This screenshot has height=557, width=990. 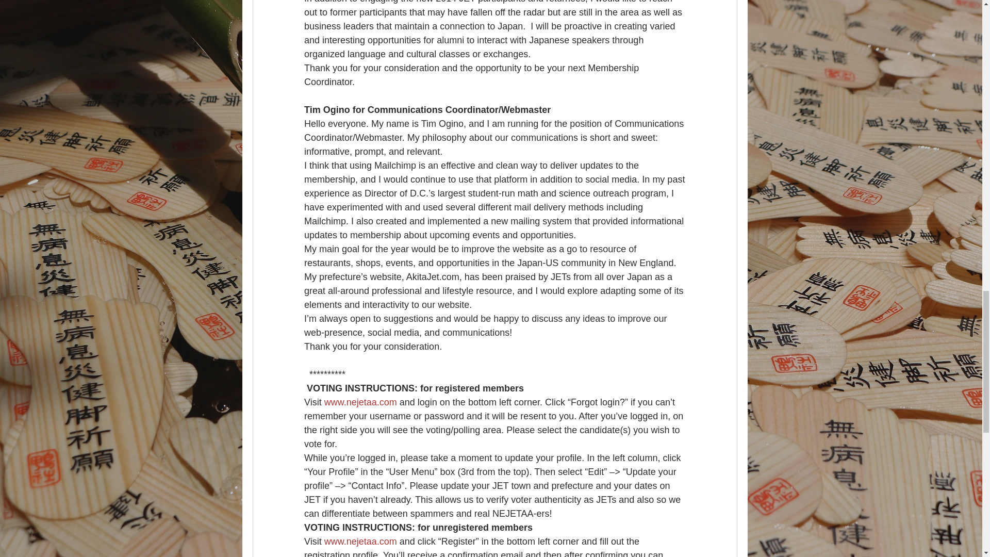 I want to click on www.nejetaa.com, so click(x=360, y=402).